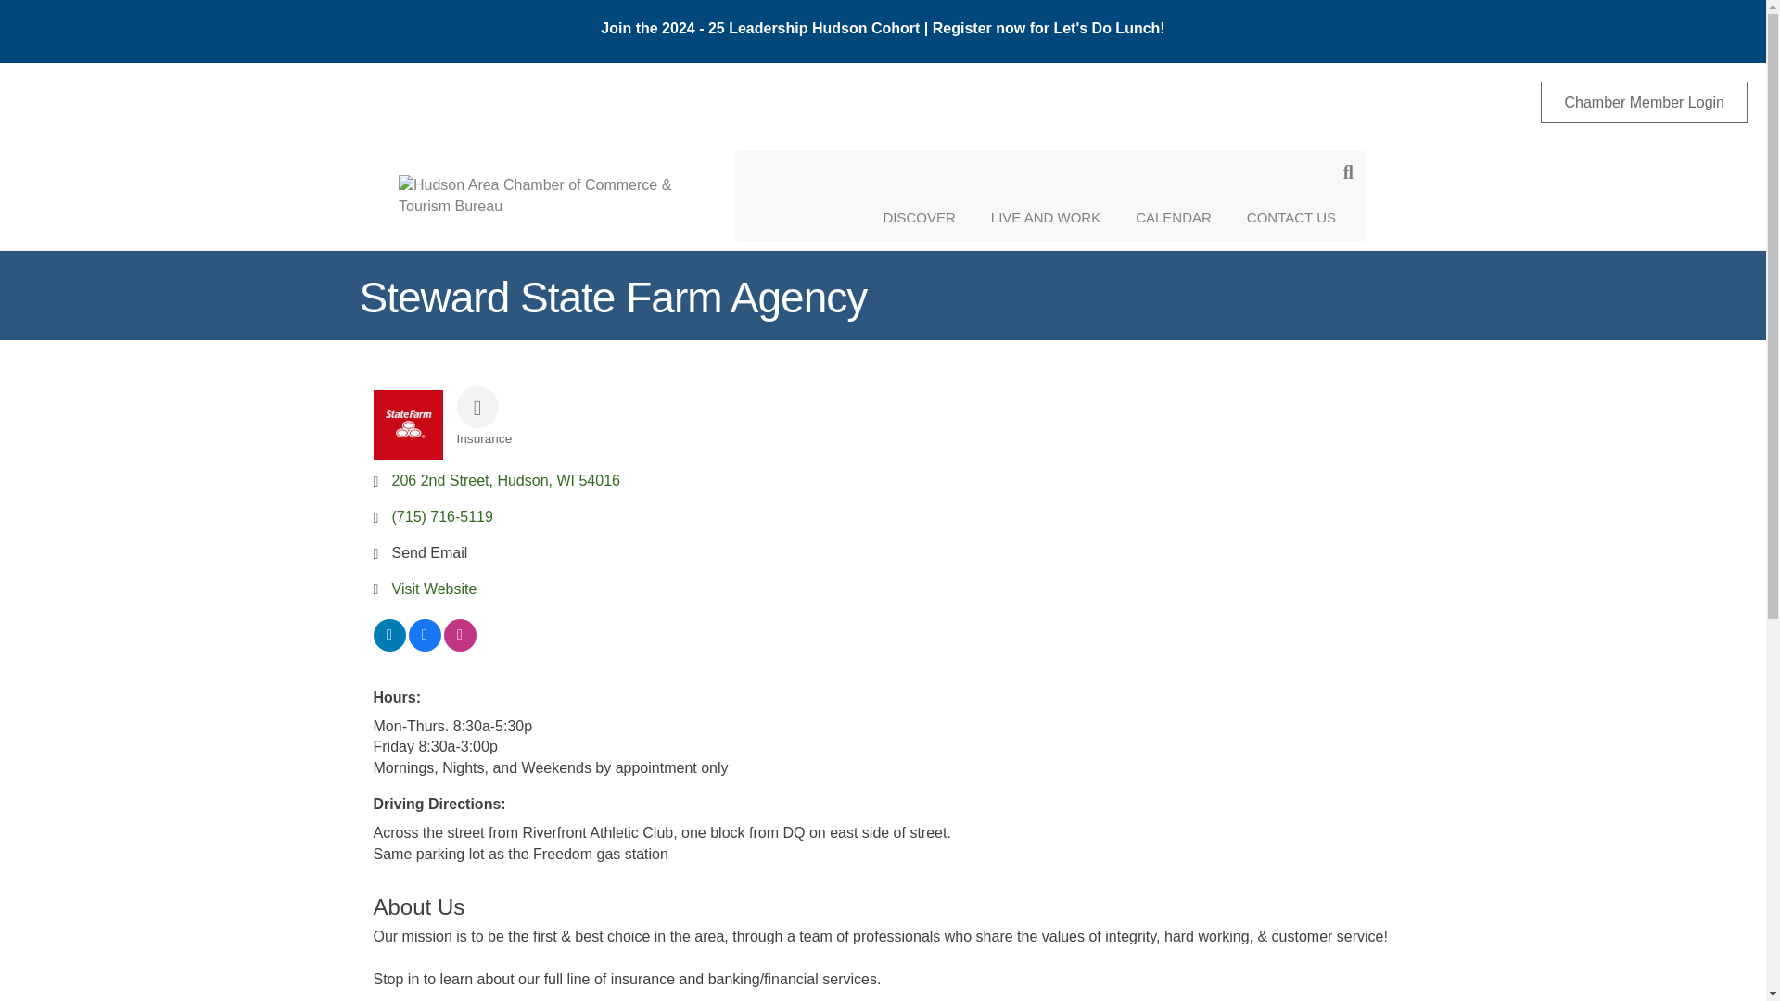  Describe the element at coordinates (1049, 28) in the screenshot. I see `Register now for Let's Do Lunch!` at that location.